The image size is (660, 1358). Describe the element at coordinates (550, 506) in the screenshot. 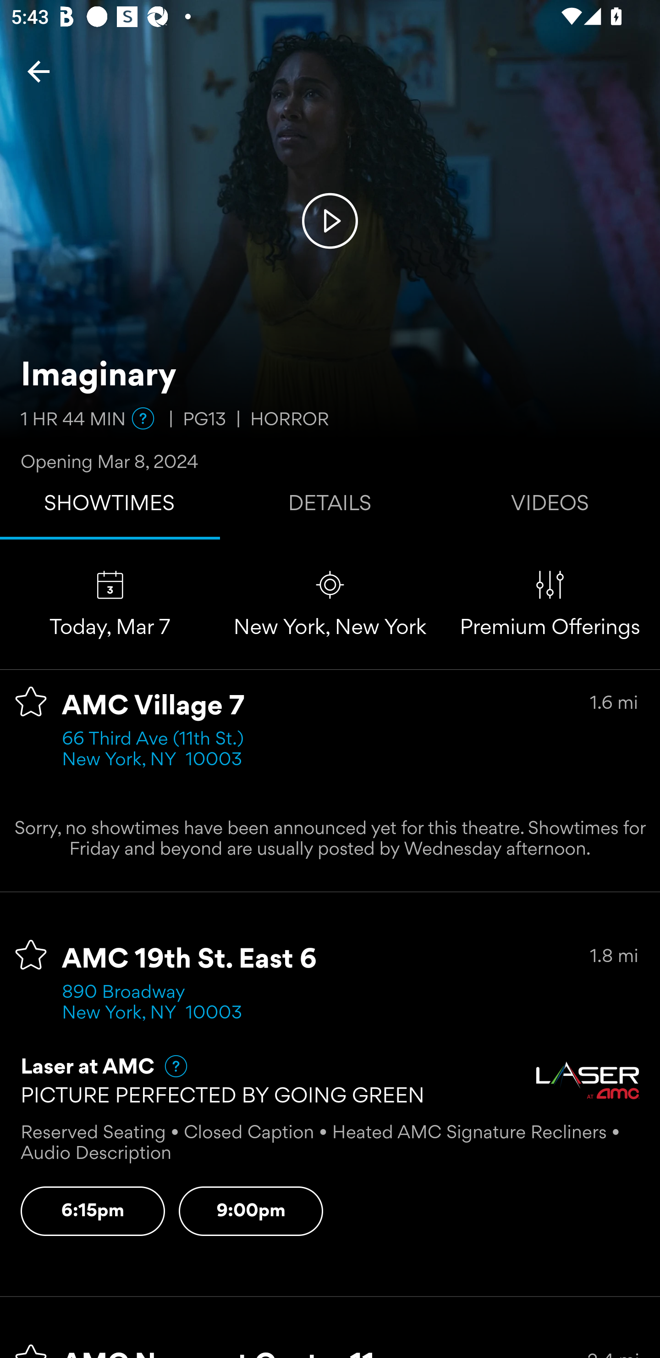

I see `VIDEOS
Tab 3 of 3` at that location.